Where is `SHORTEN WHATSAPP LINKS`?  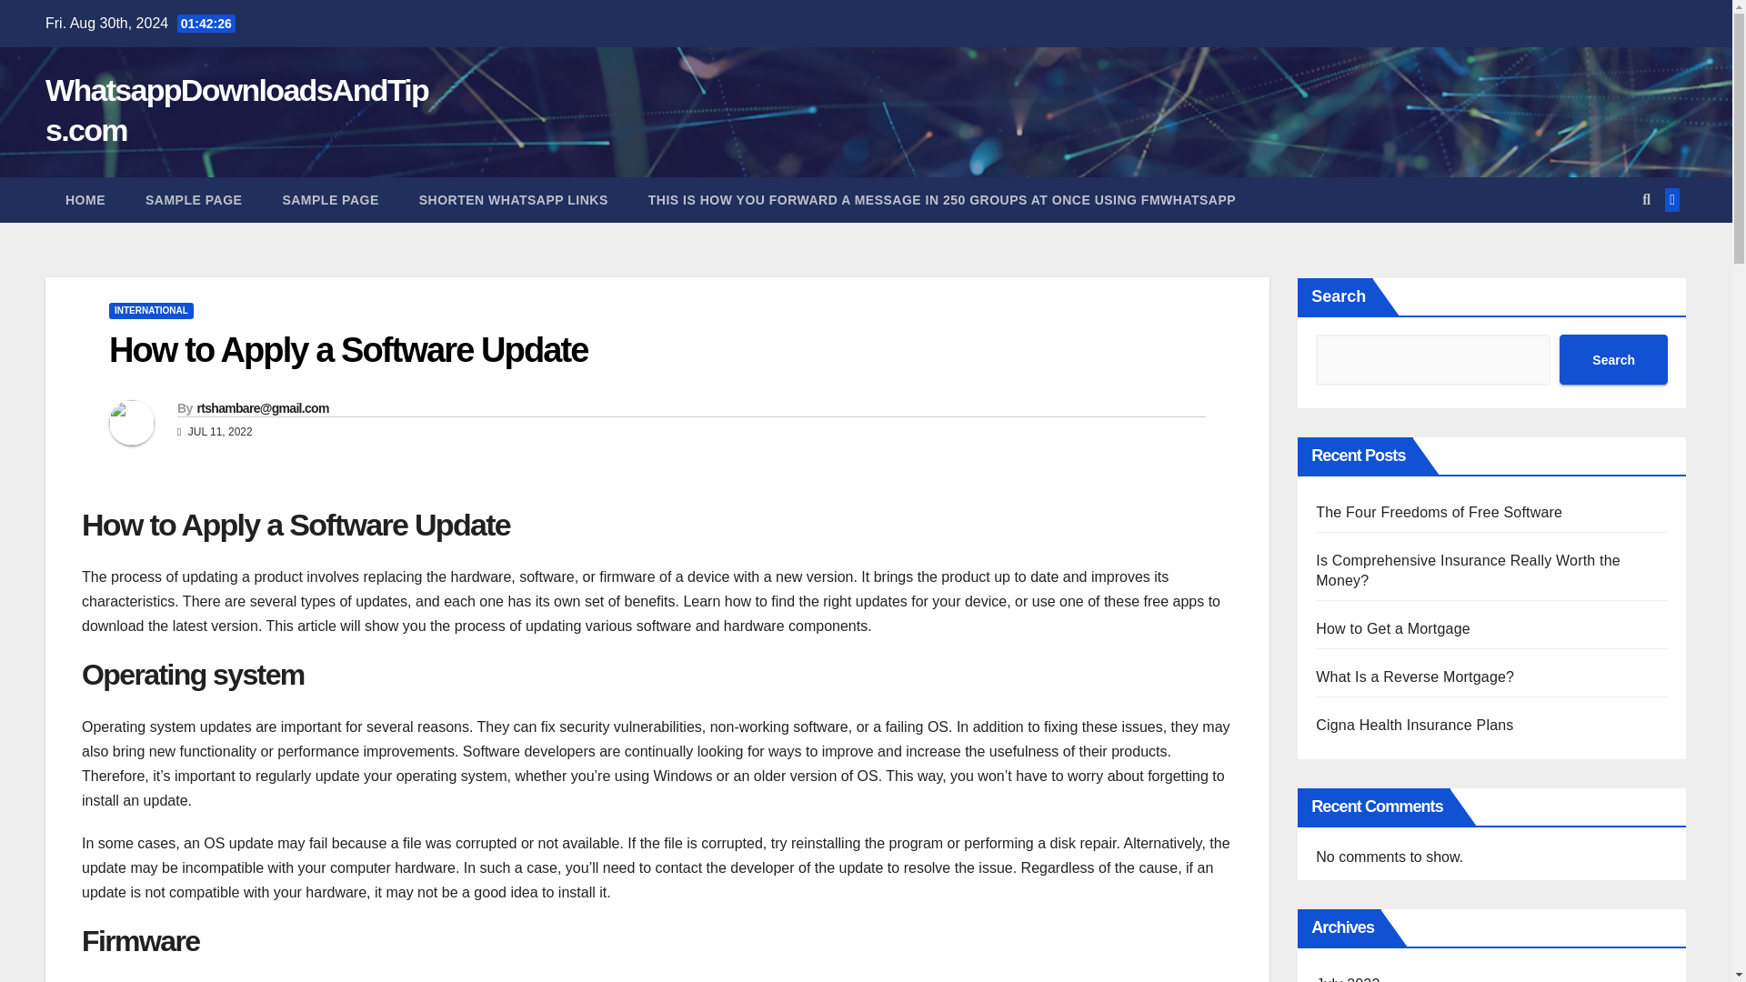
SHORTEN WHATSAPP LINKS is located at coordinates (514, 200).